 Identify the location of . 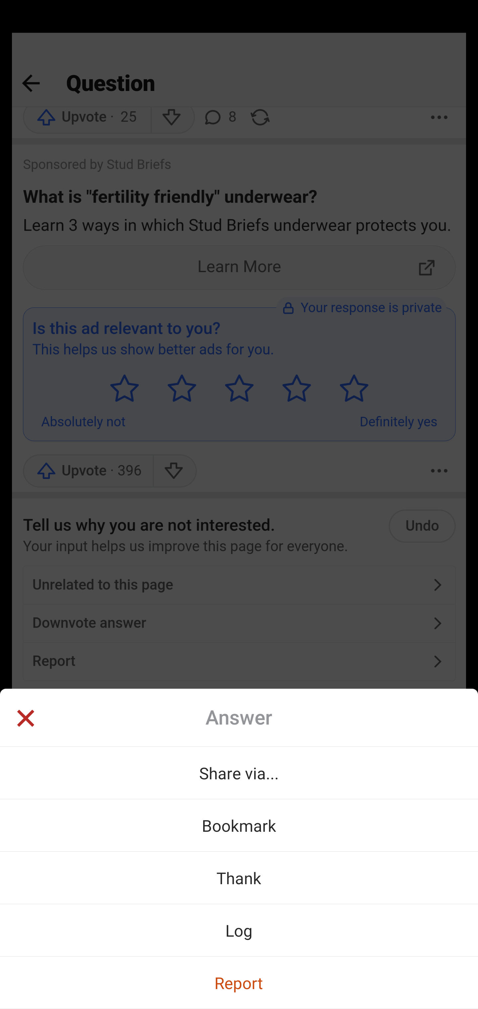
(25, 720).